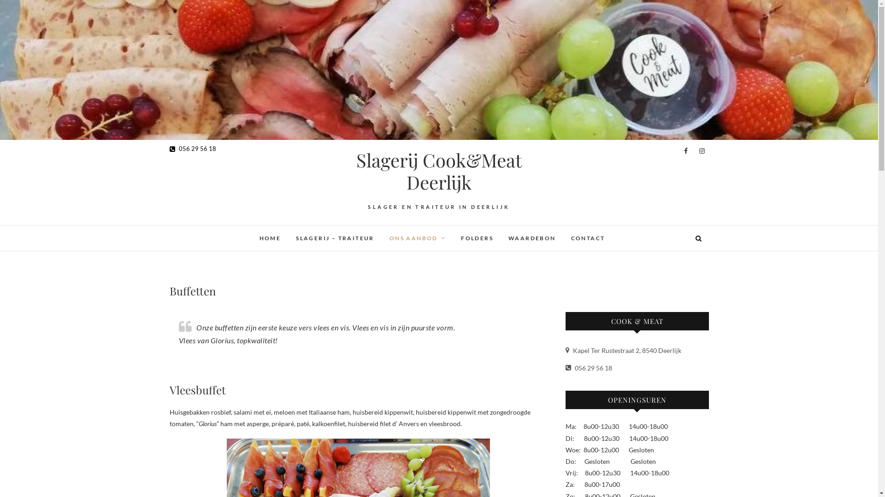 The width and height of the screenshot is (885, 497). I want to click on Kapel Ter Rustestraat 2, 8540 Deerlijk, so click(623, 350).